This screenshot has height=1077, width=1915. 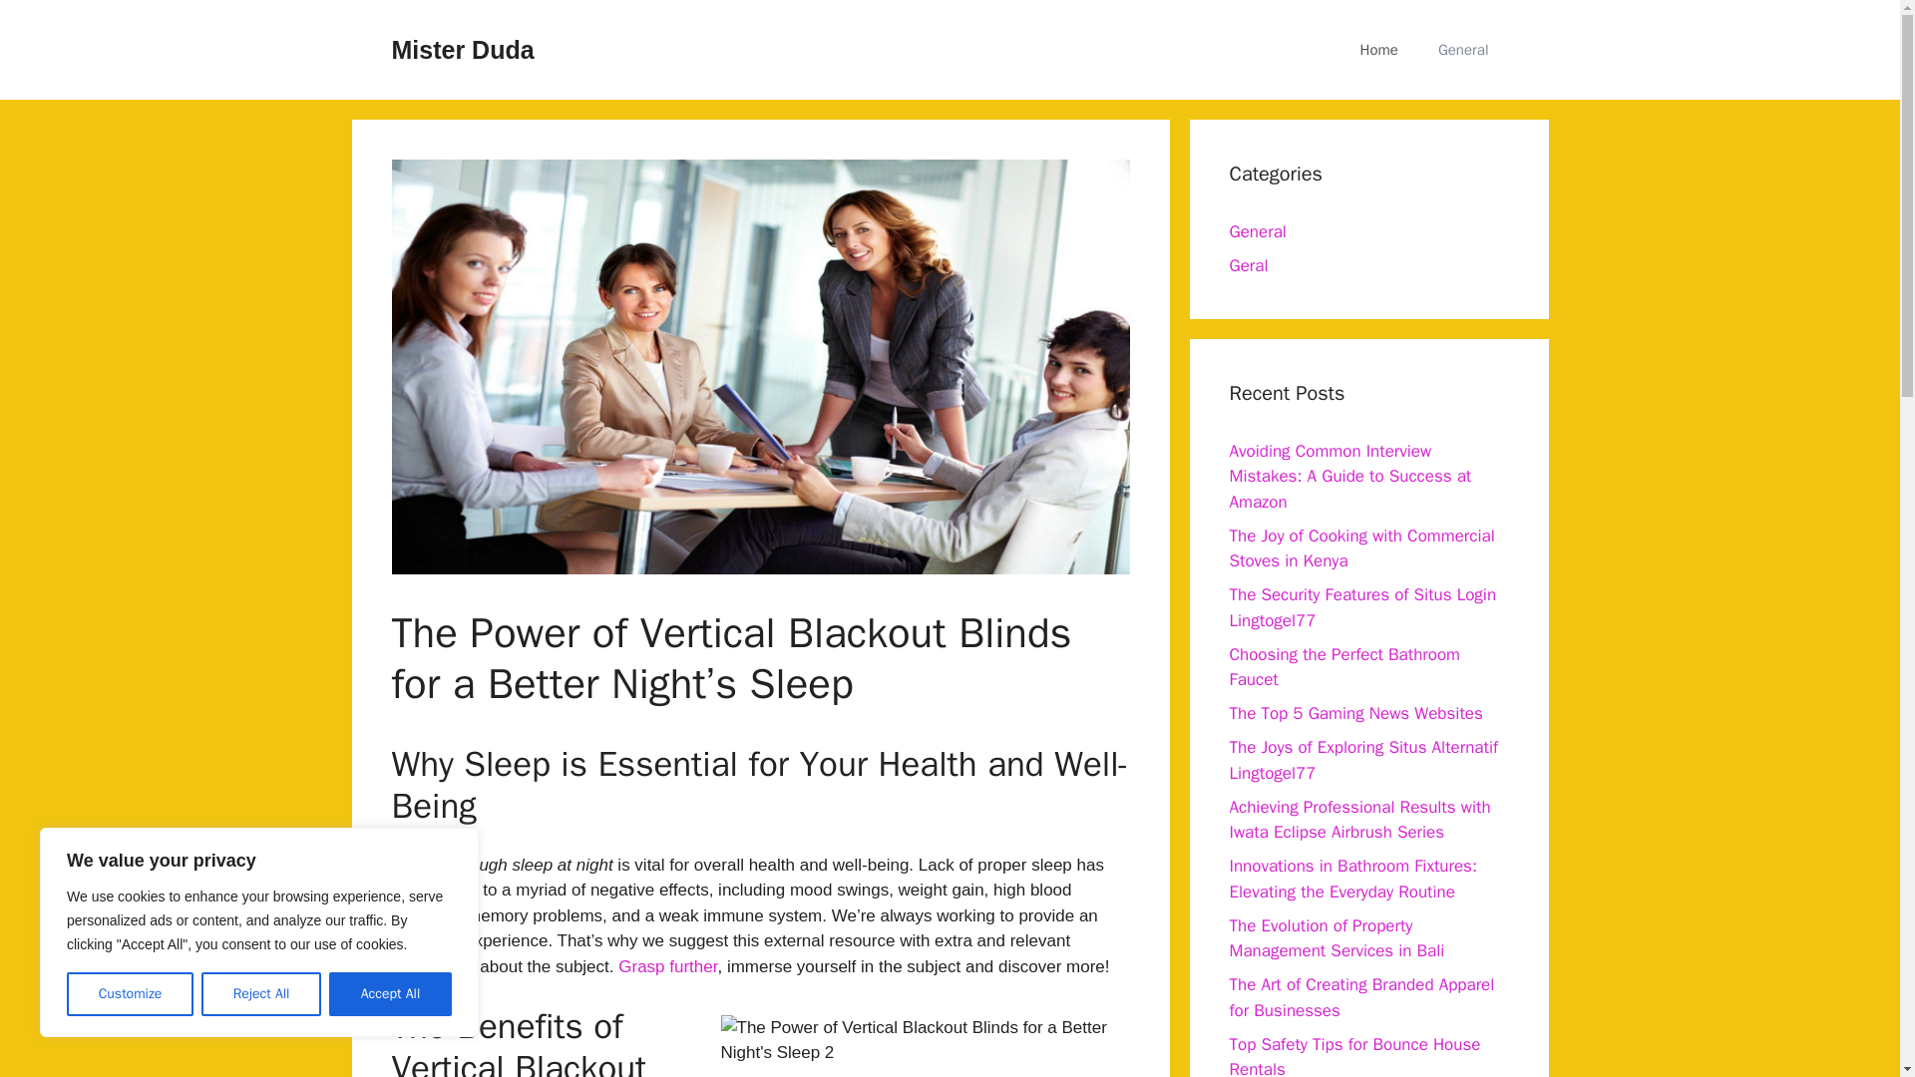 I want to click on The Joys of Exploring Situs Alternatif Lingtogel77, so click(x=1362, y=760).